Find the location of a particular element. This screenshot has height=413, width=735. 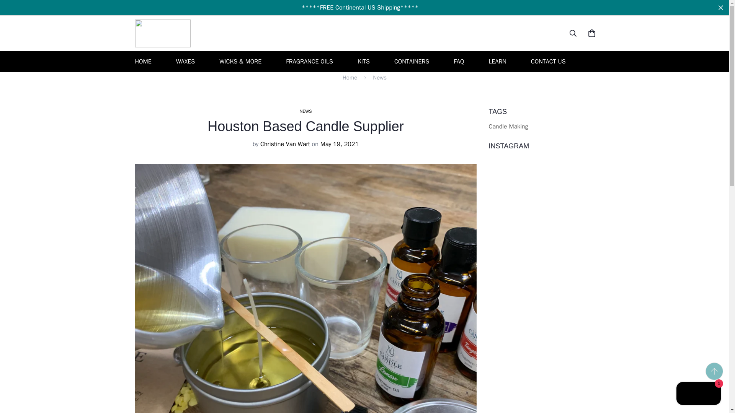

FAQ is located at coordinates (459, 62).